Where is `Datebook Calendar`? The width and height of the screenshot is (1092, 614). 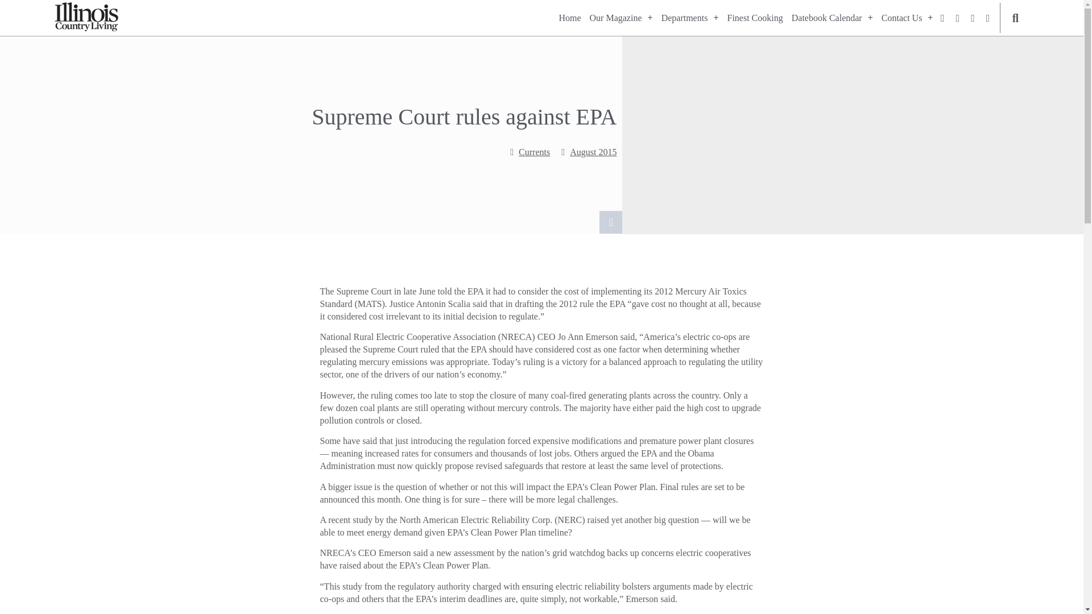
Datebook Calendar is located at coordinates (833, 18).